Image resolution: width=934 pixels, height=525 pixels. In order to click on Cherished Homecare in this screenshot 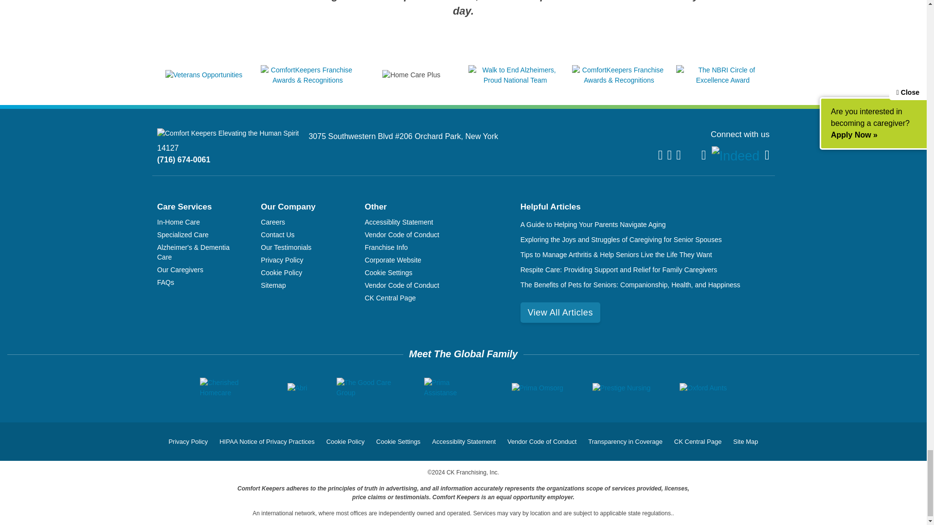, I will do `click(229, 387)`.